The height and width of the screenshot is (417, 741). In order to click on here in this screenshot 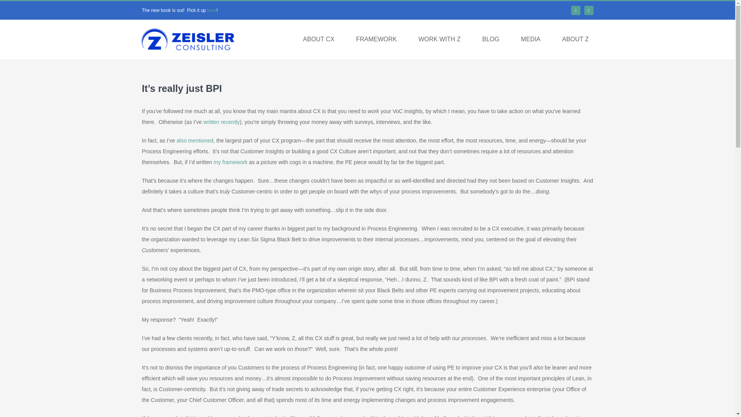, I will do `click(211, 10)`.